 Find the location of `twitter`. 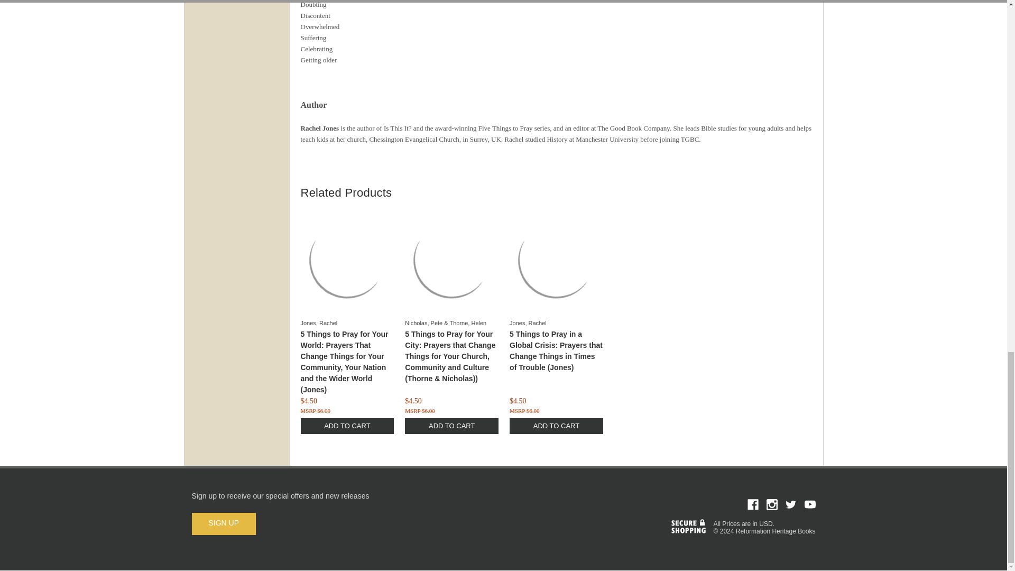

twitter is located at coordinates (791, 504).